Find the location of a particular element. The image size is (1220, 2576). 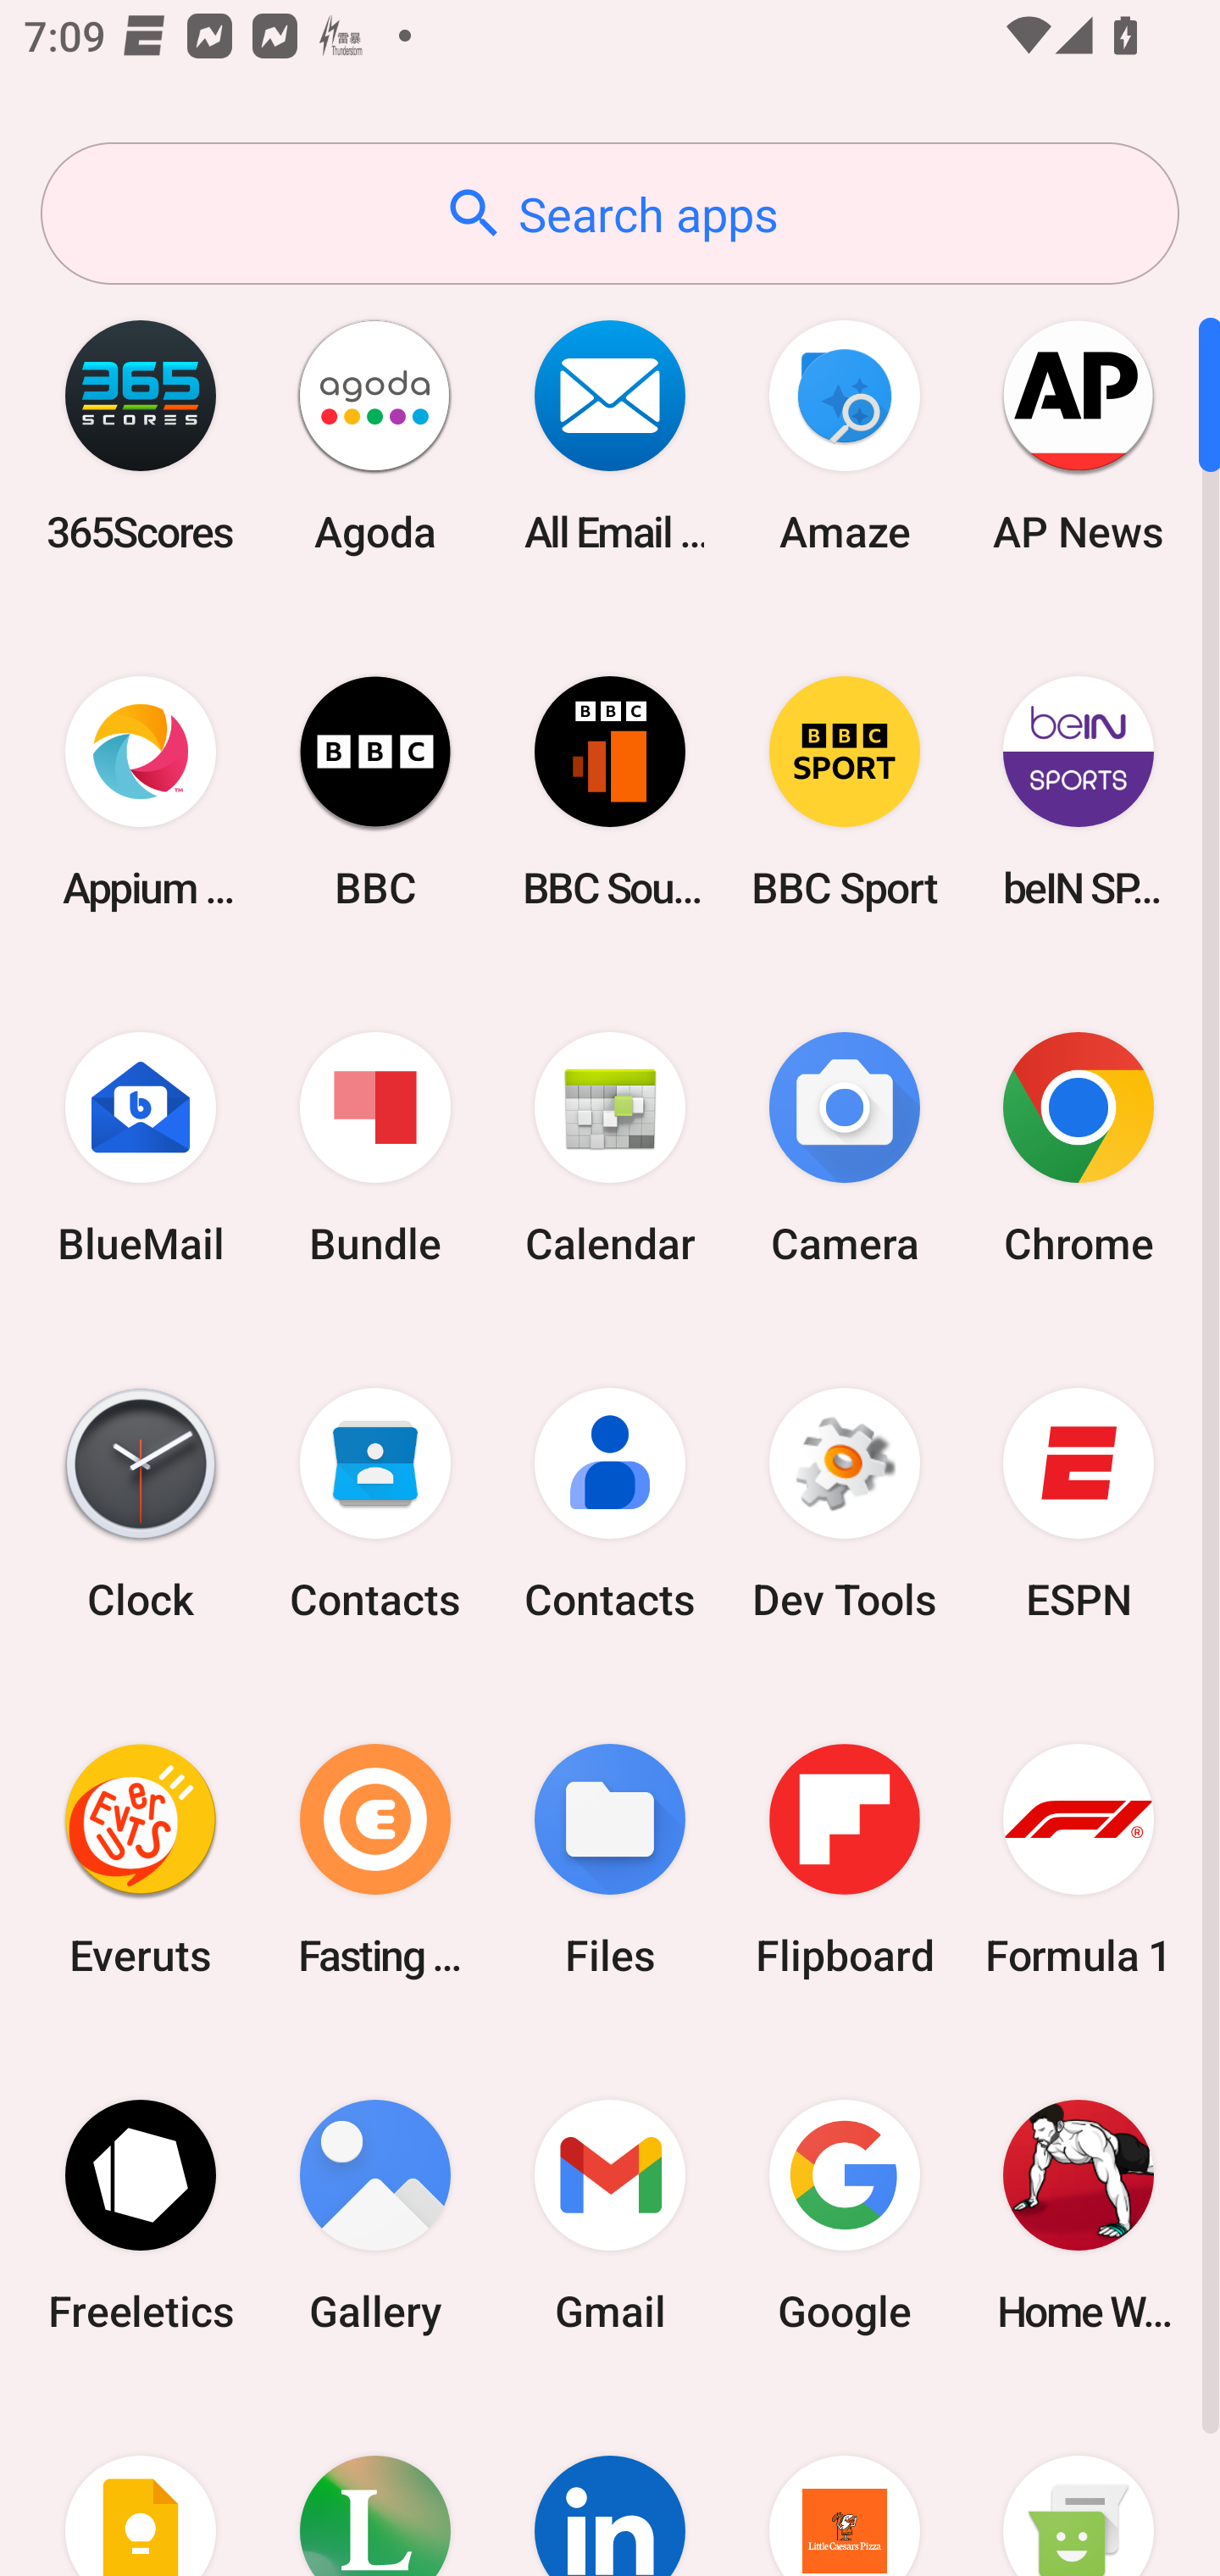

BBC is located at coordinates (375, 791).